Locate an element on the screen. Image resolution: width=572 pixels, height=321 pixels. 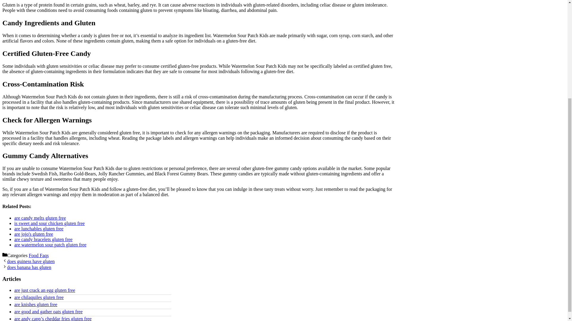
are good and gather oats gluten free is located at coordinates (48, 311).